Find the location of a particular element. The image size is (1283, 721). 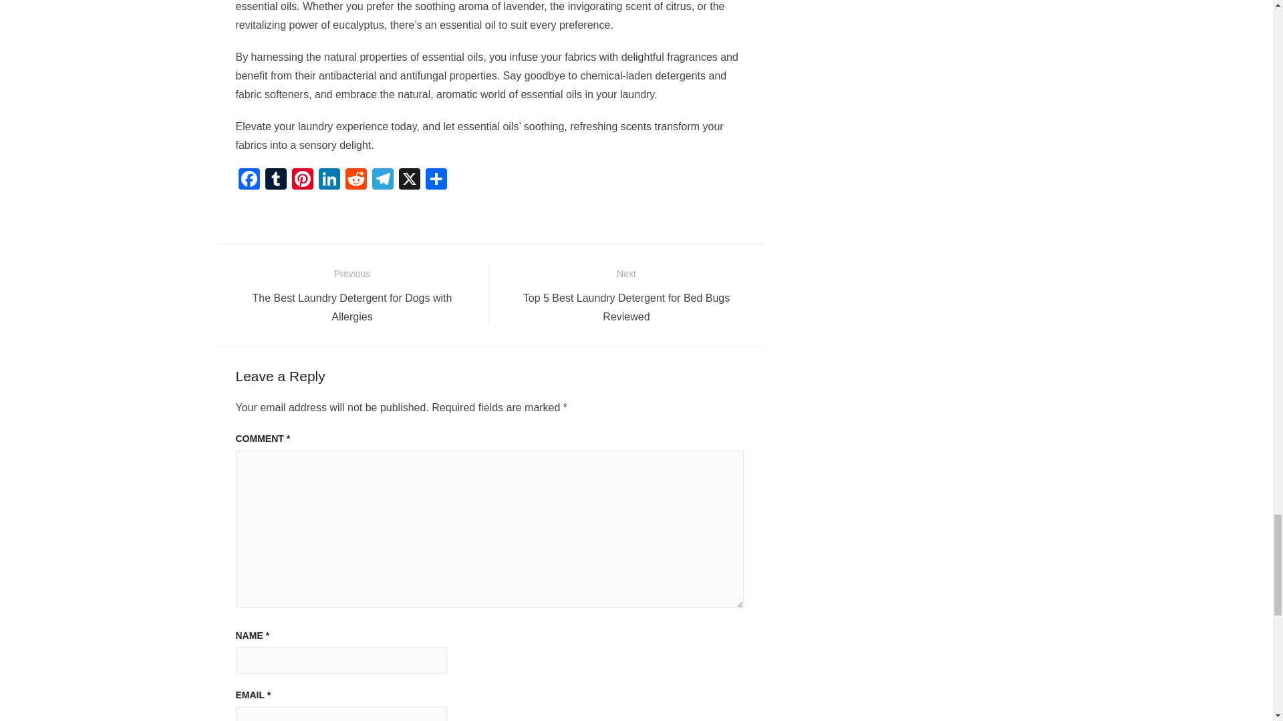

Pinterest is located at coordinates (302, 180).